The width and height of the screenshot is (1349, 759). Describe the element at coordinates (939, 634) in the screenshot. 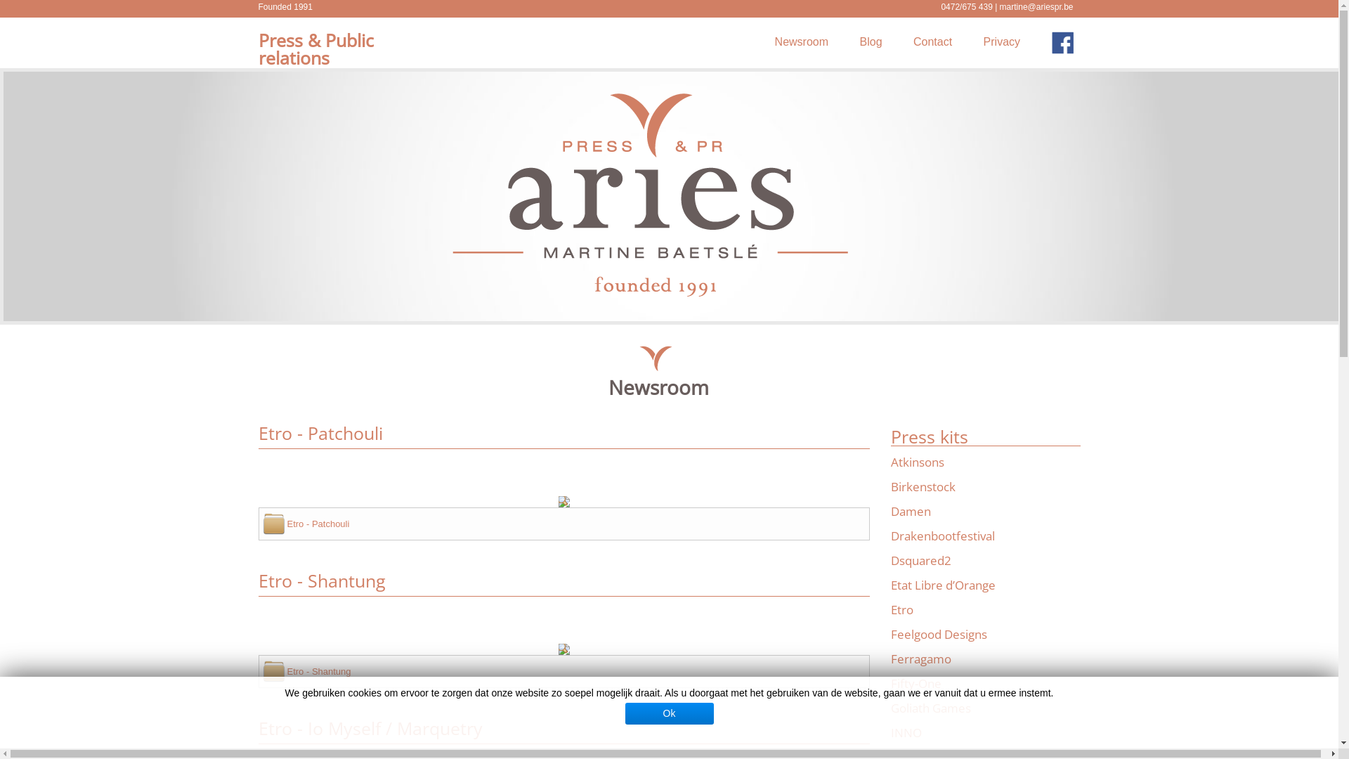

I see `Feelgood Designs` at that location.